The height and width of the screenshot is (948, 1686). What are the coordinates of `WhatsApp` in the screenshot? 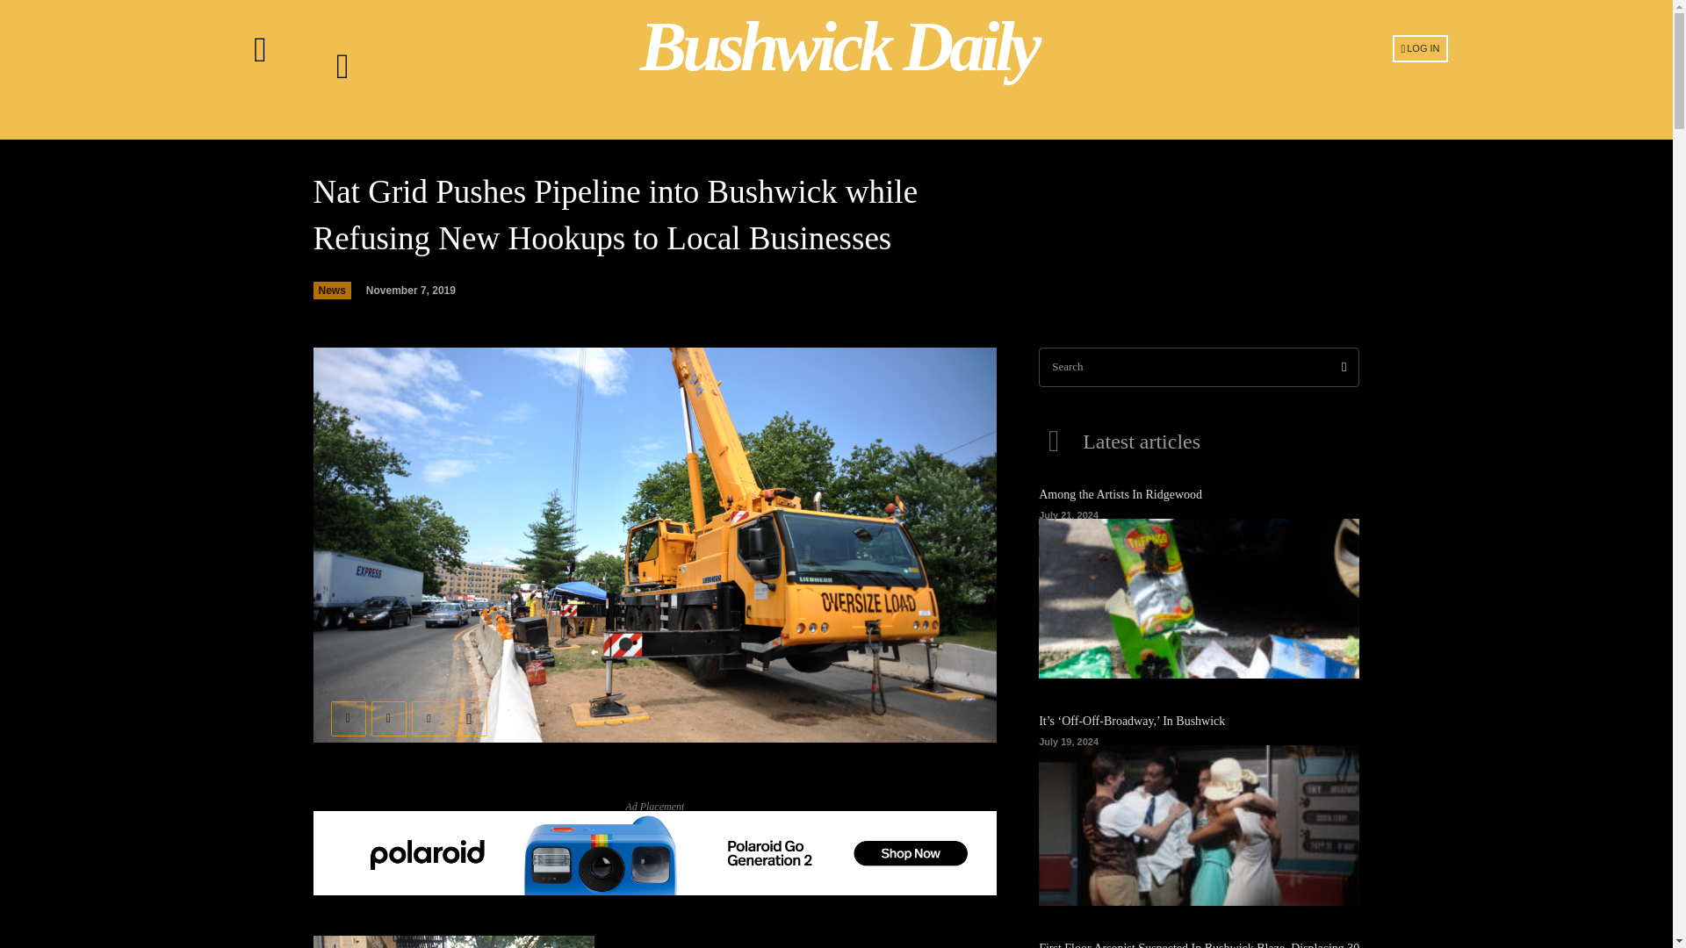 It's located at (469, 719).